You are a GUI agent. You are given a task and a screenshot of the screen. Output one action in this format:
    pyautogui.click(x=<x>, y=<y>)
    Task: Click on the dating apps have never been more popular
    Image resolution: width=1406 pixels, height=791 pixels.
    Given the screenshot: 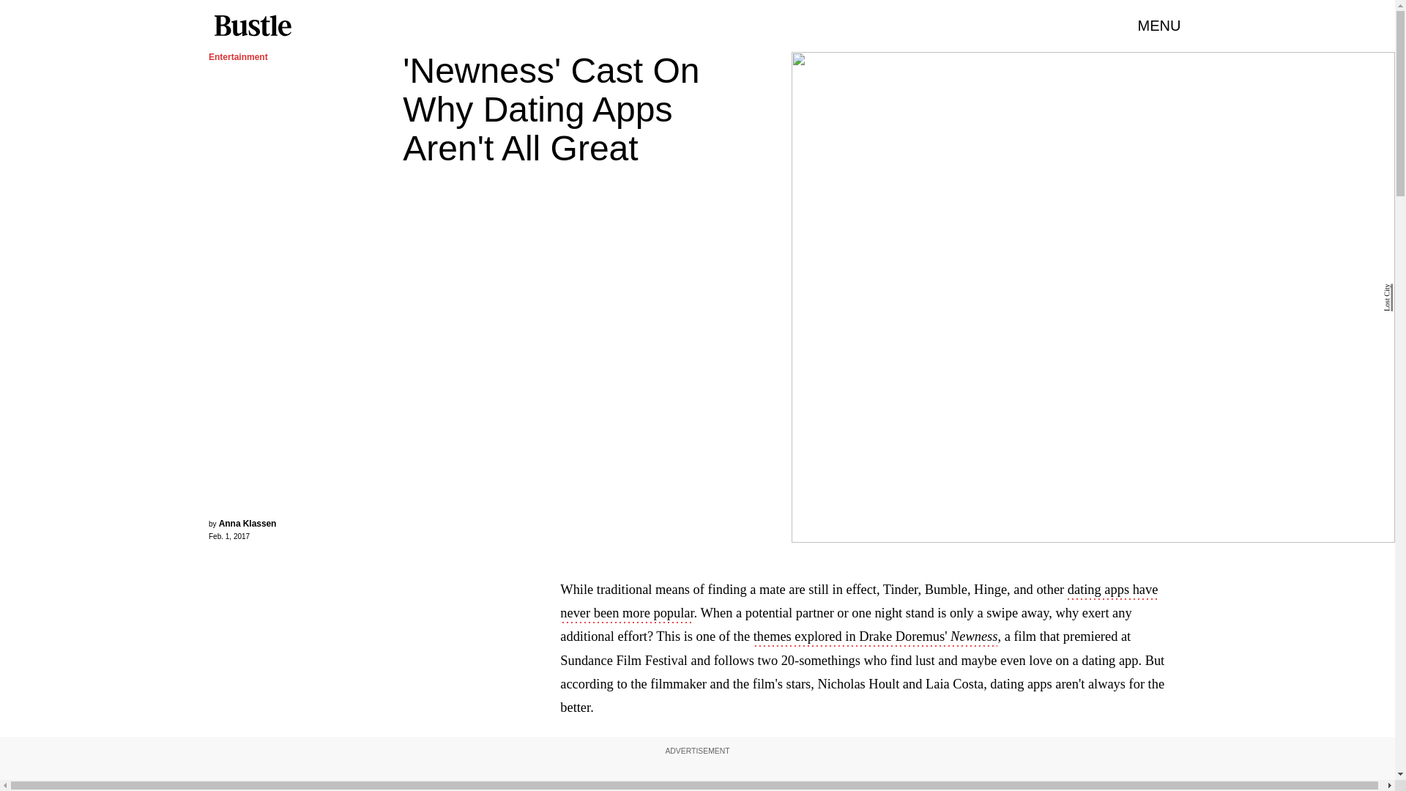 What is the action you would take?
    pyautogui.click(x=858, y=602)
    